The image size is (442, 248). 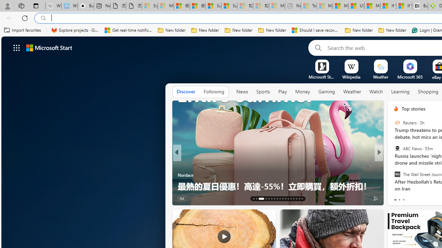 I want to click on View comments 1k Comment, so click(x=426, y=198).